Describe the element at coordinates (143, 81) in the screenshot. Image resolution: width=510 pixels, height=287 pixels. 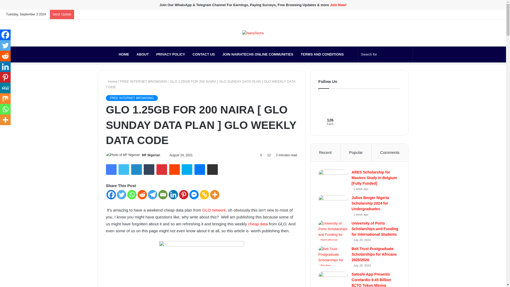
I see `FREE INTERNET BROWSING` at that location.